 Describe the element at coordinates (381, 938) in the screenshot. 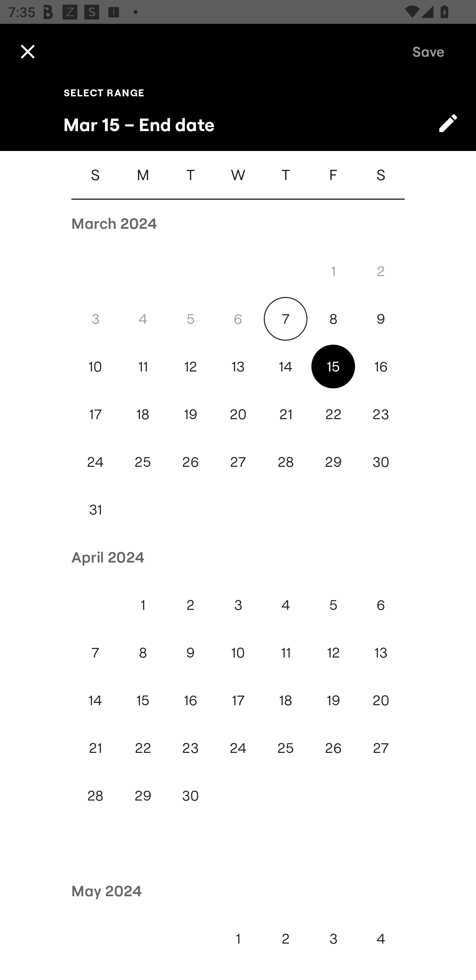

I see `4 Sat, May 4` at that location.